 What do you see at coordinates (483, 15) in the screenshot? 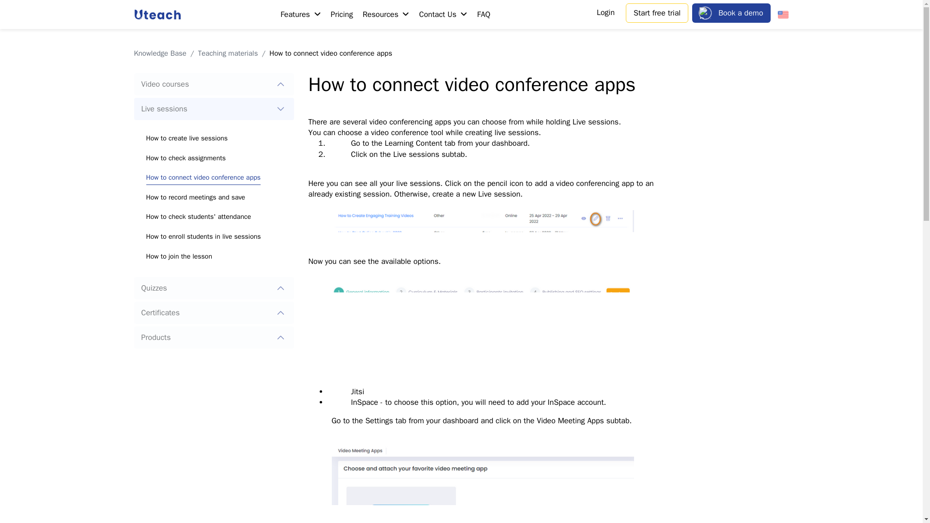
I see `FAQ` at bounding box center [483, 15].